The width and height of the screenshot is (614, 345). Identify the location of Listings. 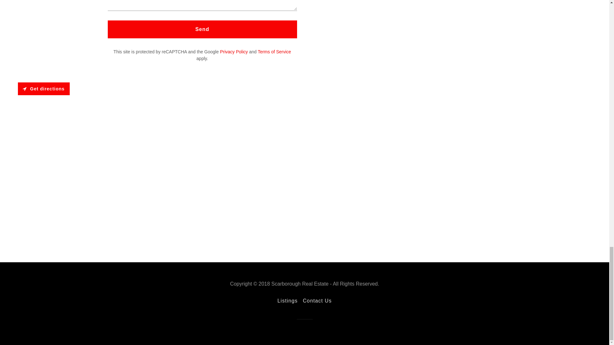
(287, 301).